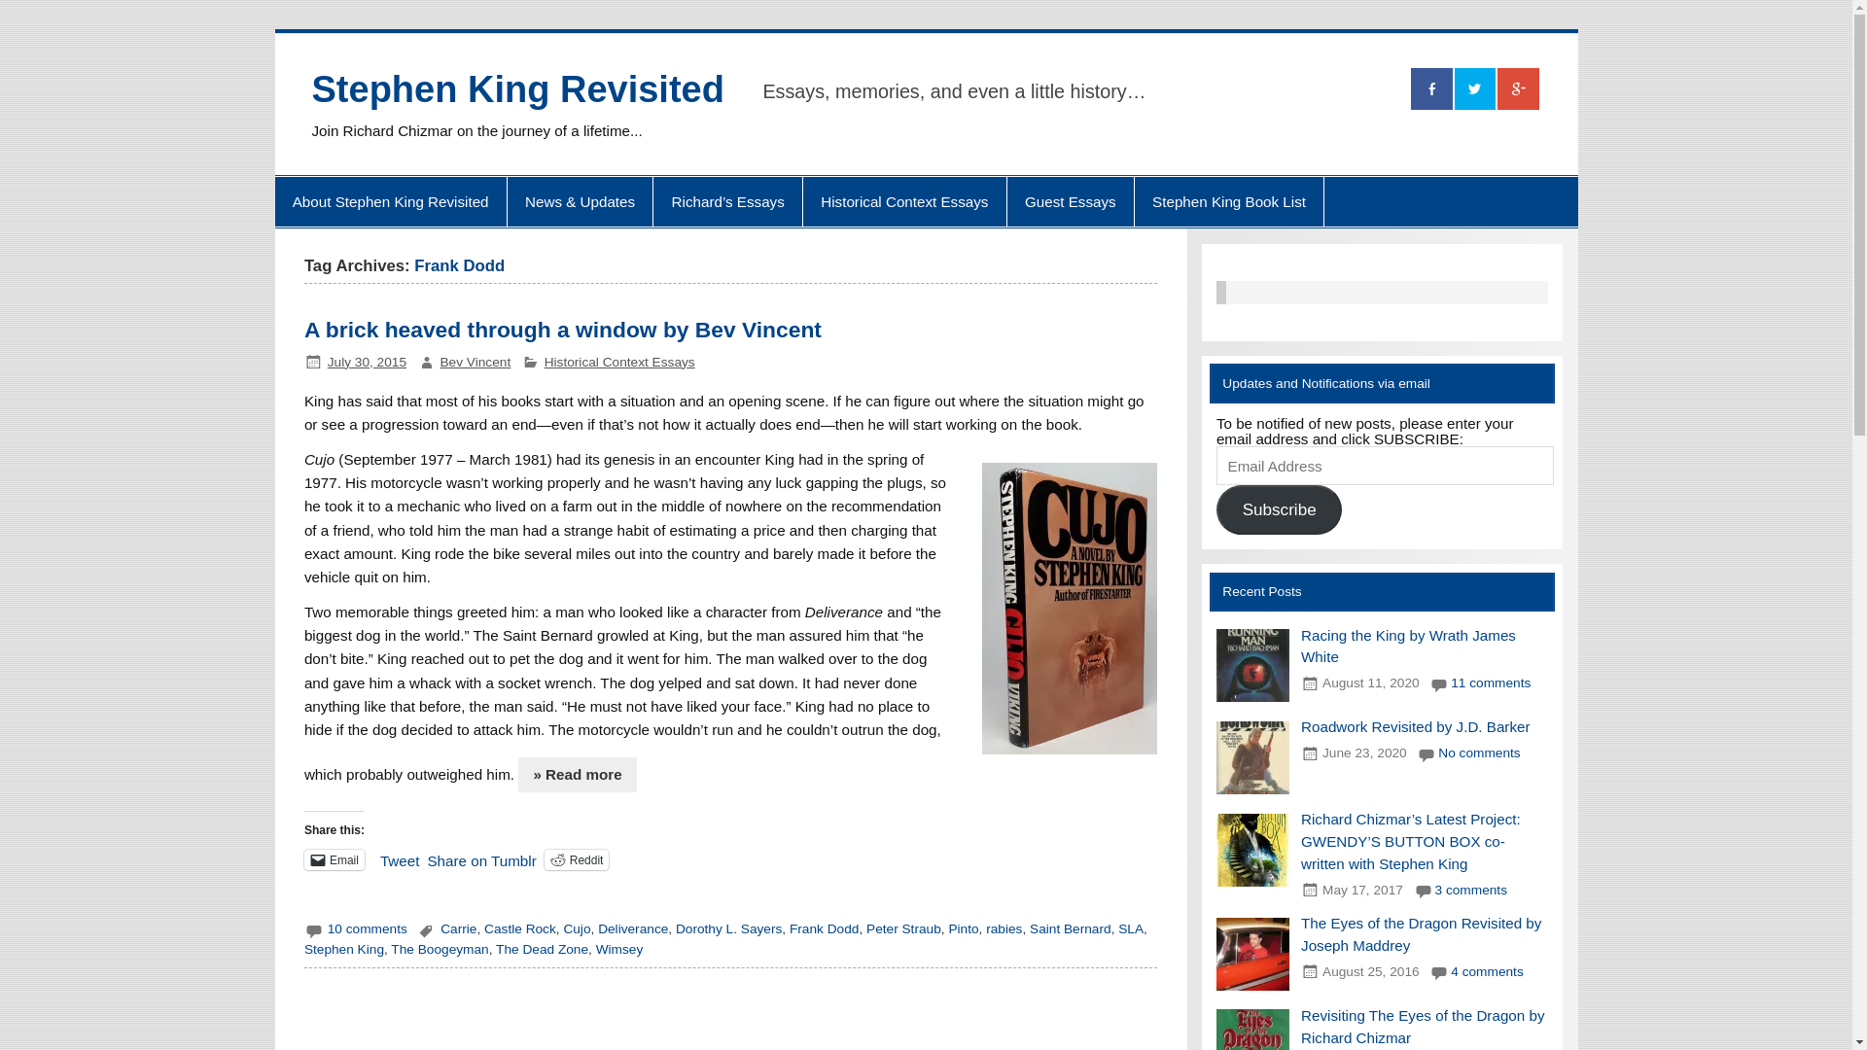 The height and width of the screenshot is (1050, 1867). Describe the element at coordinates (368, 929) in the screenshot. I see `10 comments` at that location.